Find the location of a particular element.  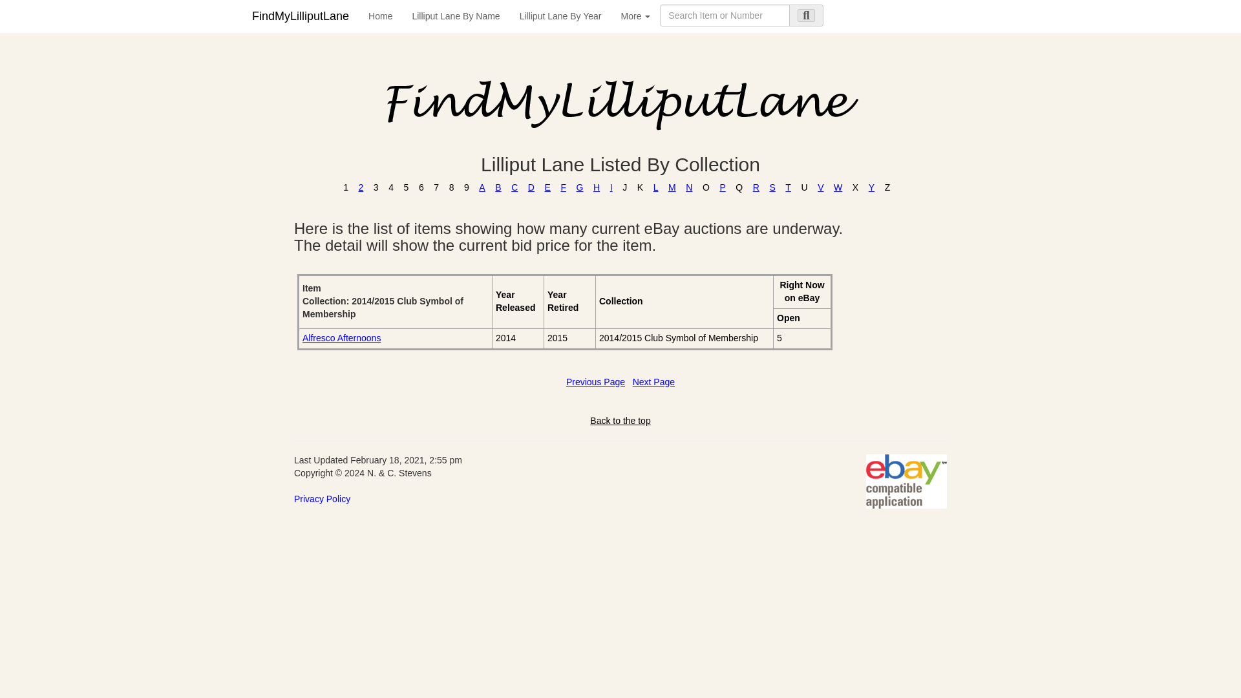

Home is located at coordinates (380, 16).